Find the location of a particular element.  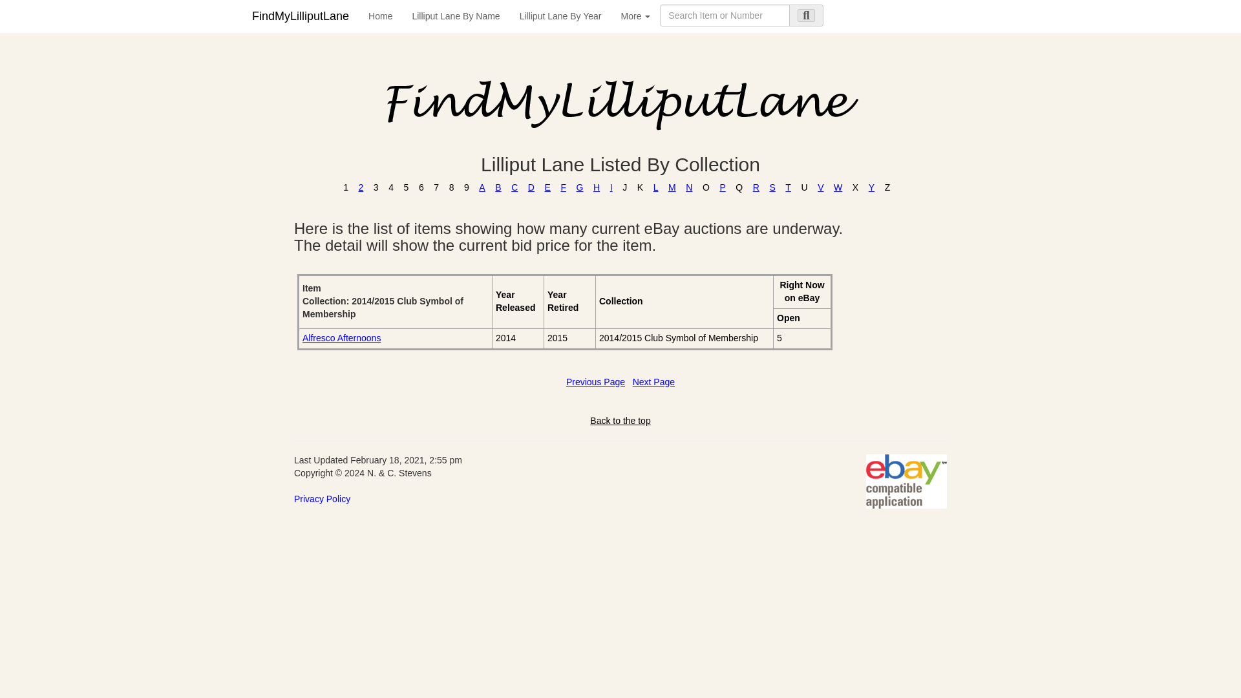

Home is located at coordinates (380, 16).